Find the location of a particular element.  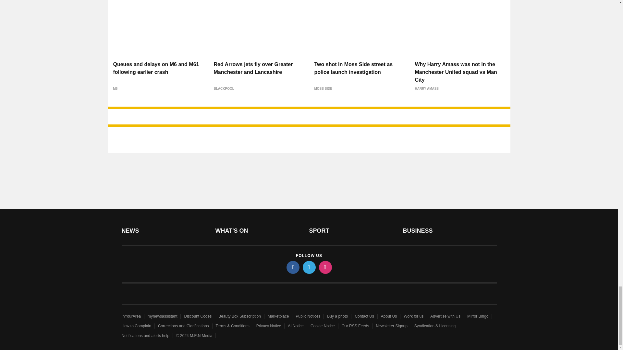

instagram is located at coordinates (325, 267).